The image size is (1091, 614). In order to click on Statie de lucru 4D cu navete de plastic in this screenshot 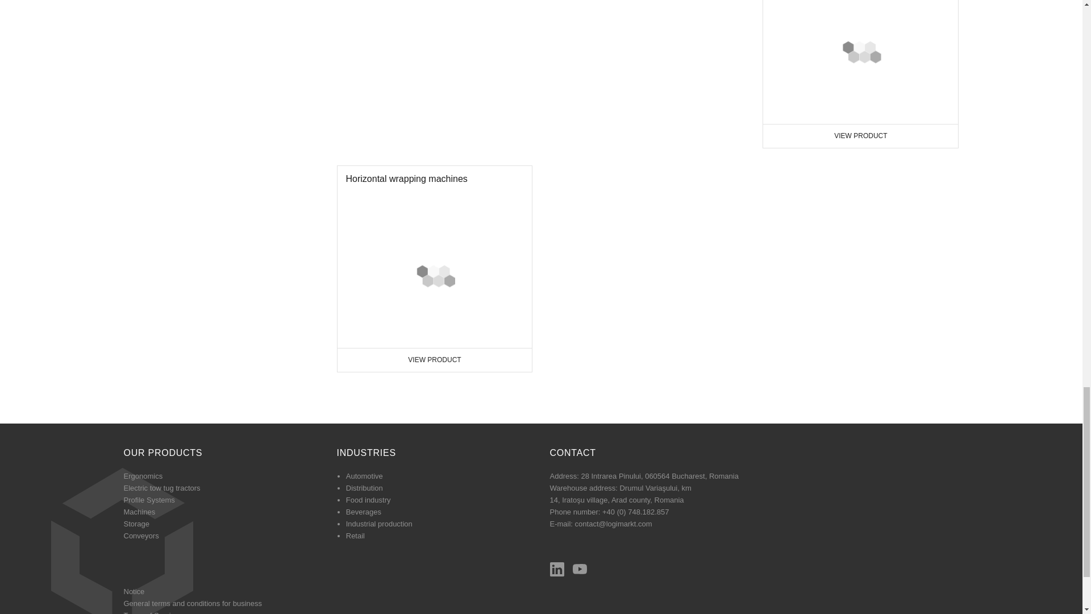, I will do `click(434, 243)`.